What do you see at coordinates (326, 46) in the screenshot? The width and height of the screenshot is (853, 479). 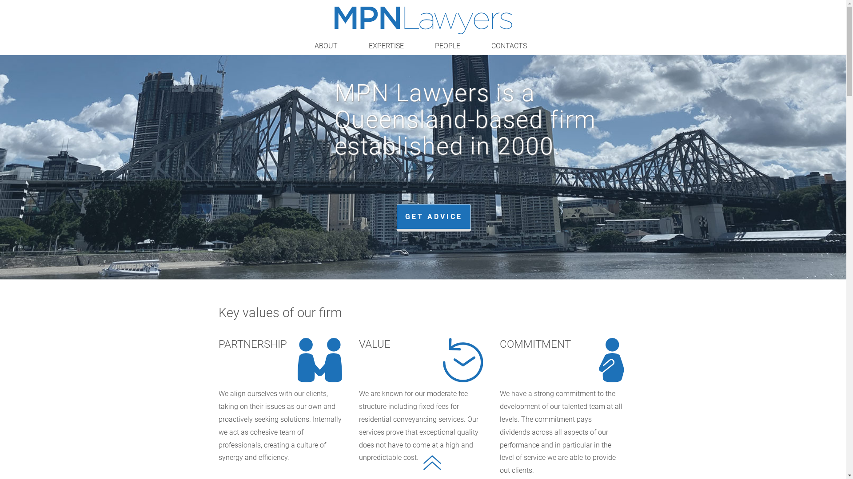 I see `ABOUT` at bounding box center [326, 46].